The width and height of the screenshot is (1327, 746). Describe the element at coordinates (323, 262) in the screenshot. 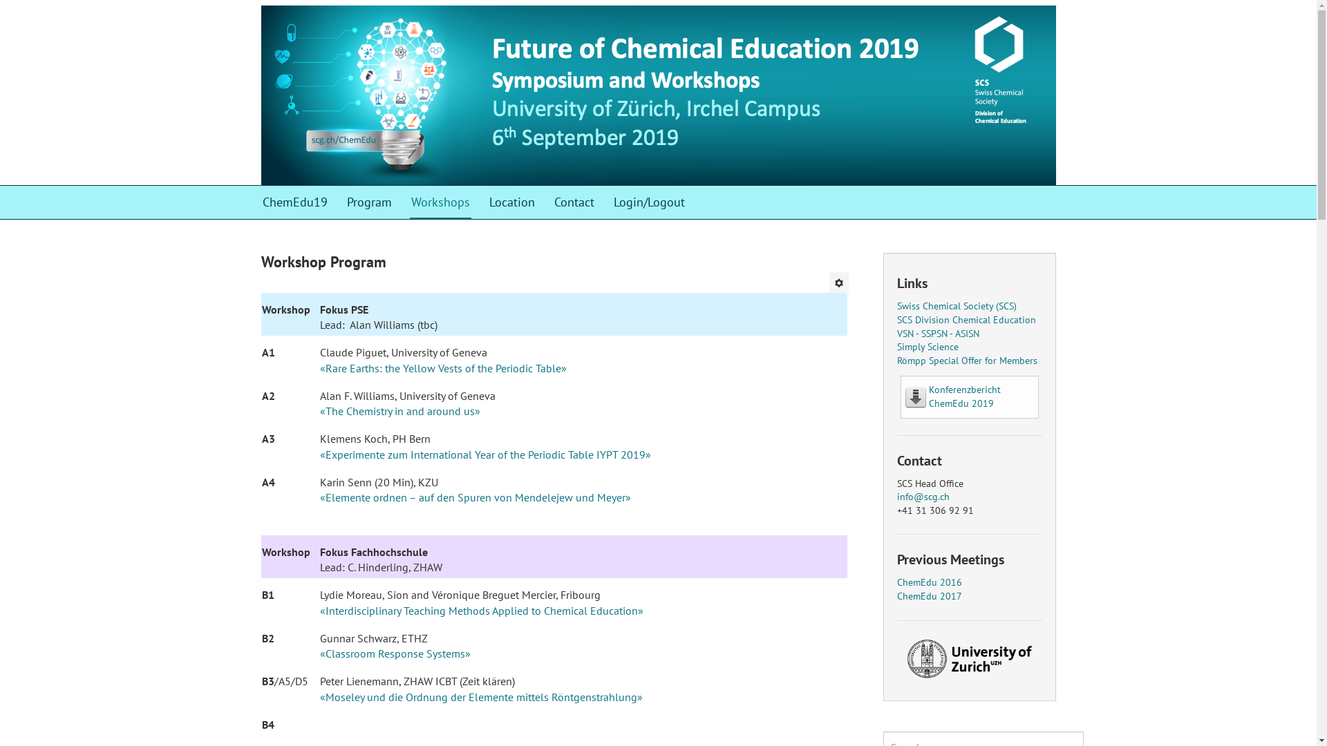

I see `Workshop Program` at that location.